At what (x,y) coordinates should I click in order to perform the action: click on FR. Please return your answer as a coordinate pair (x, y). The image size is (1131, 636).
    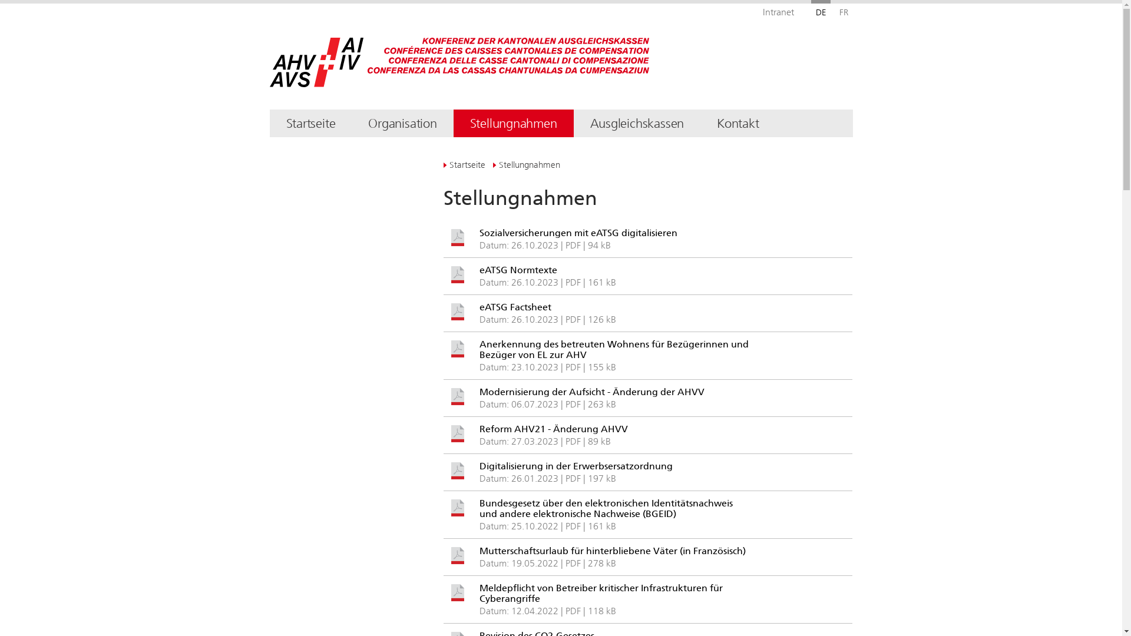
    Looking at the image, I should click on (842, 9).